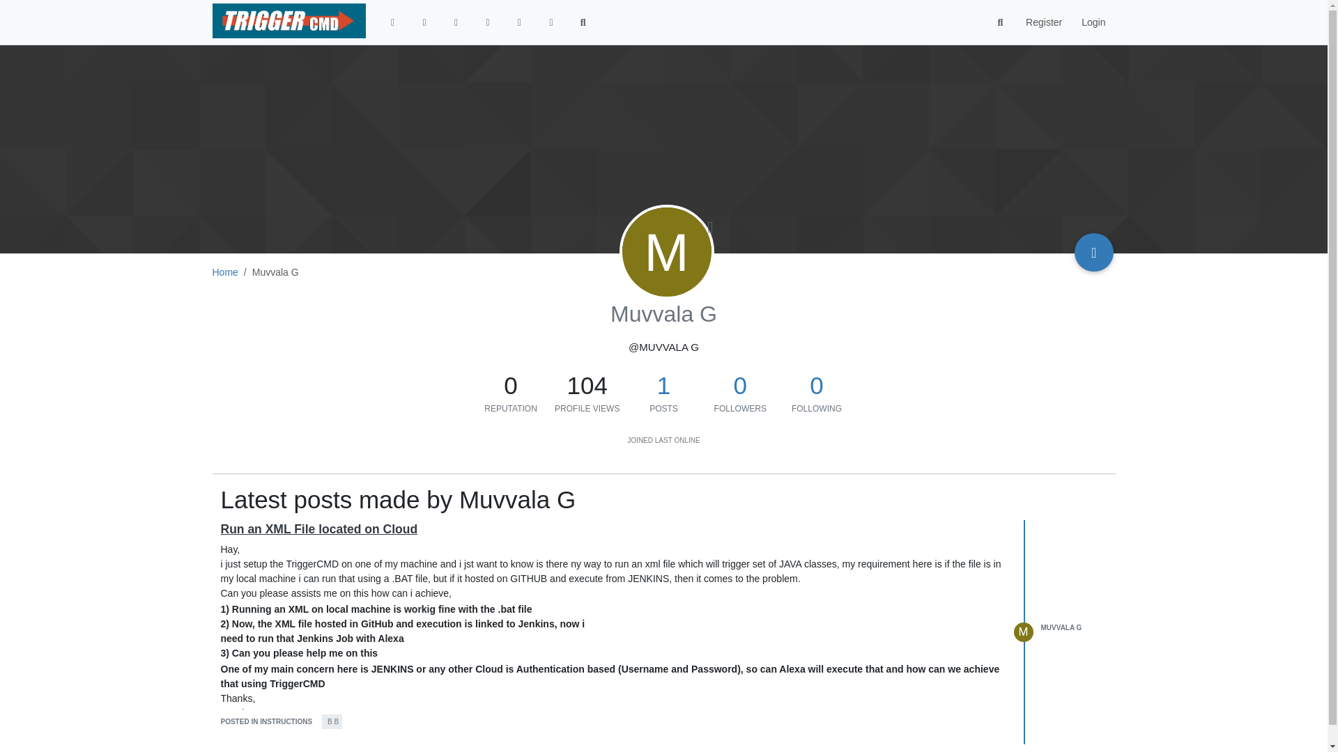 This screenshot has height=752, width=1338. I want to click on Categories, so click(393, 22).